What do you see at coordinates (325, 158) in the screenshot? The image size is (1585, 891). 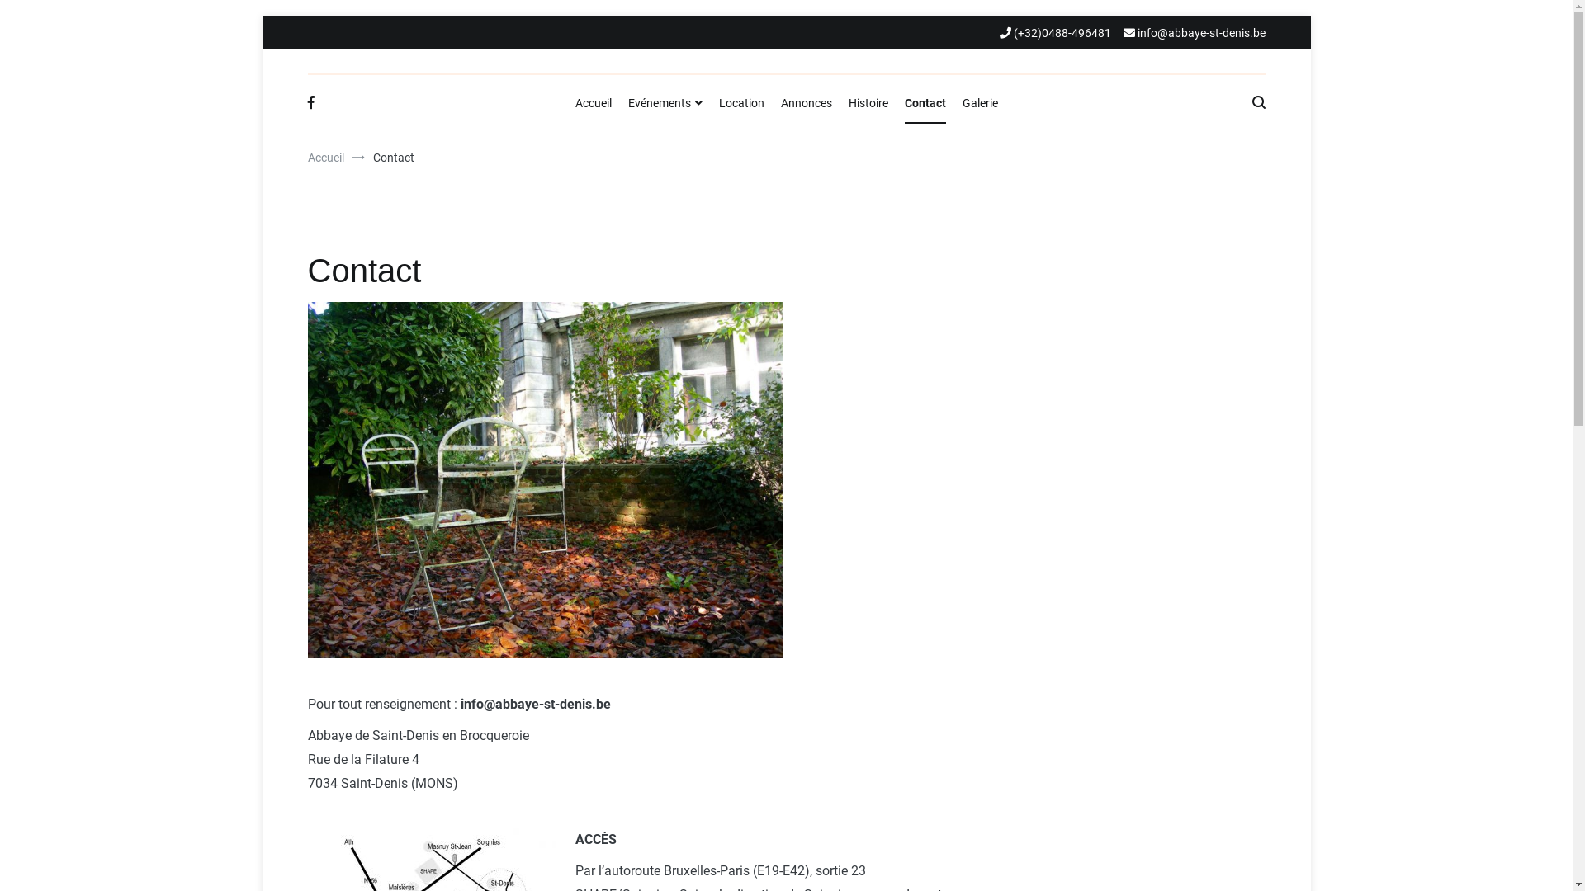 I see `Accueil` at bounding box center [325, 158].